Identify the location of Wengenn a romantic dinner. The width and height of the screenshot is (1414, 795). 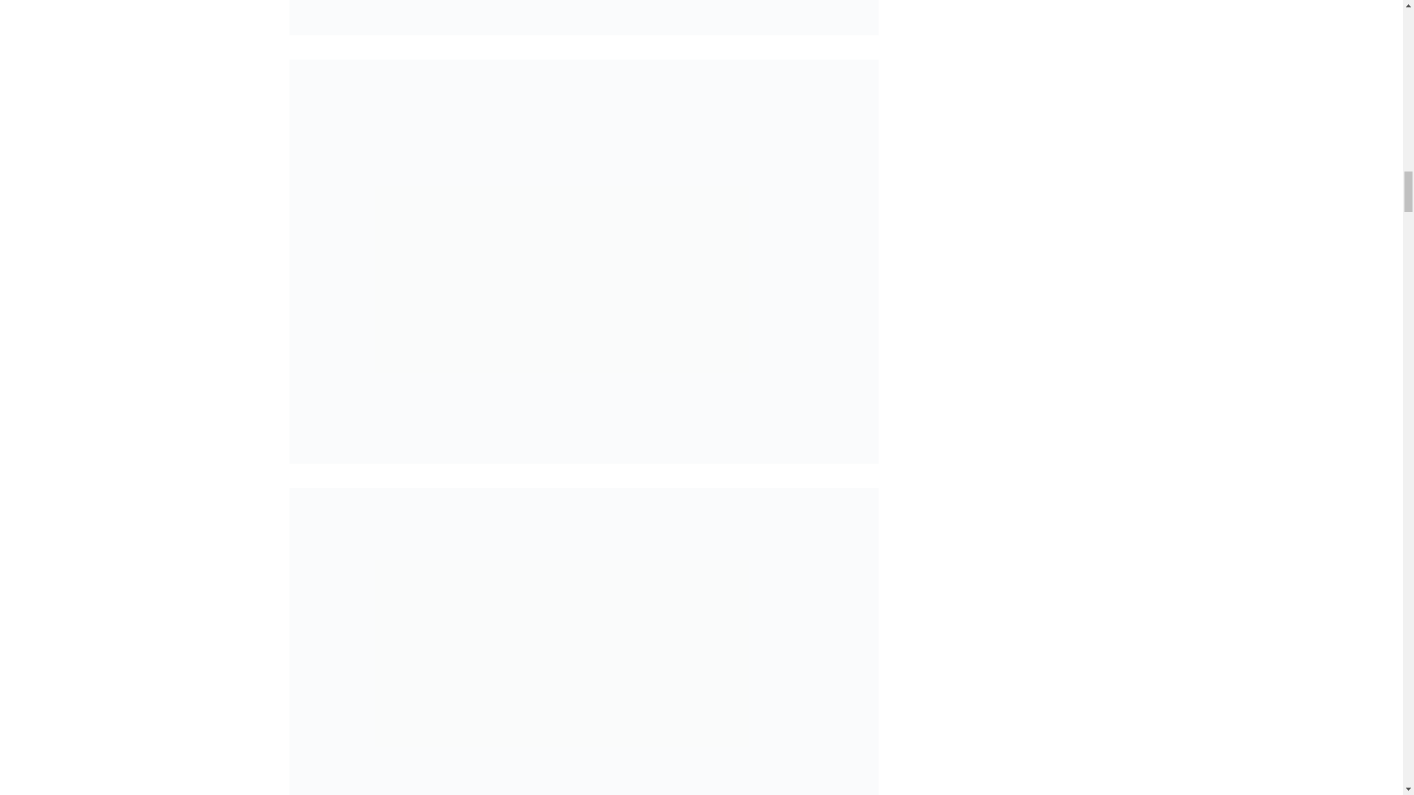
(583, 18).